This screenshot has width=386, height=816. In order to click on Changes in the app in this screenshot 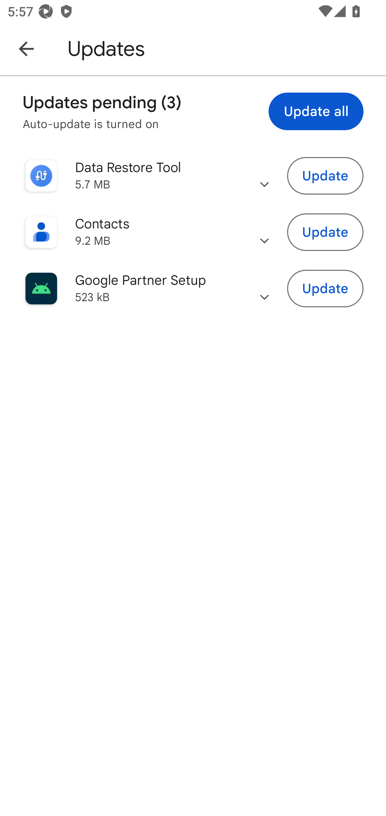, I will do `click(264, 176)`.